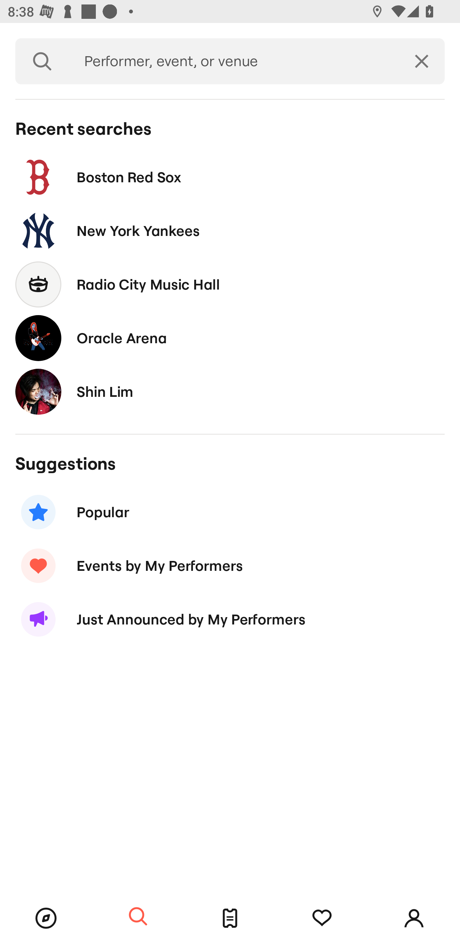 The height and width of the screenshot is (945, 460). Describe the element at coordinates (230, 565) in the screenshot. I see `Events by My Performers` at that location.